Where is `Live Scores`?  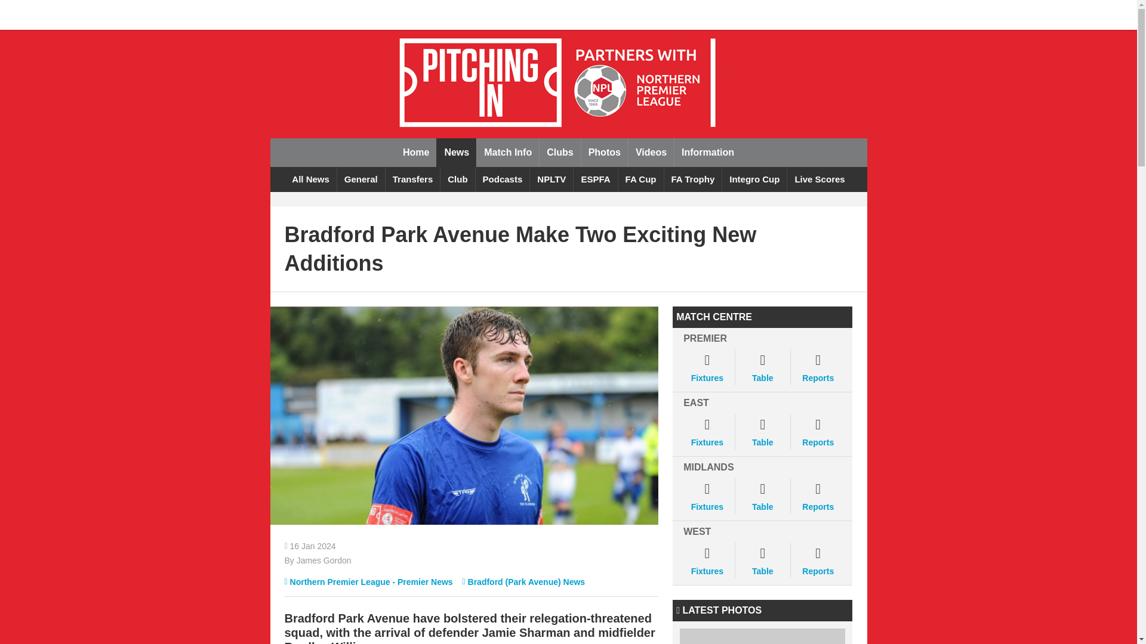 Live Scores is located at coordinates (819, 179).